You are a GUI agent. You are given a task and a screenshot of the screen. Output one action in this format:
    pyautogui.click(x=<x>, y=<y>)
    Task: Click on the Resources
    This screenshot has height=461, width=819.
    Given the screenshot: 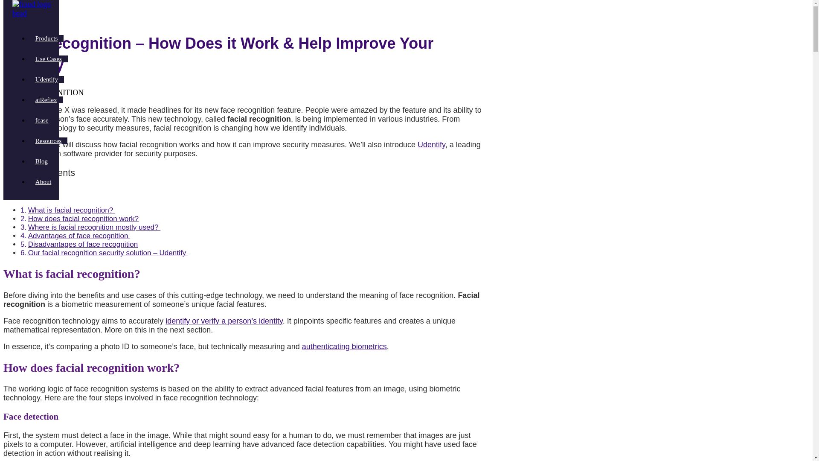 What is the action you would take?
    pyautogui.click(x=49, y=141)
    